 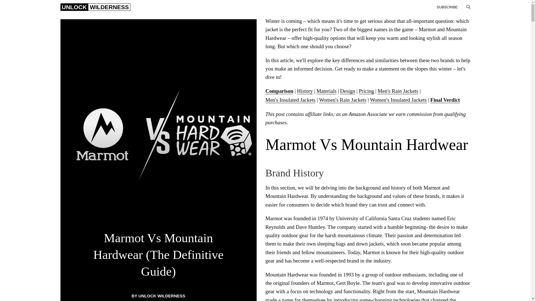 I want to click on SUBSCRIBE, so click(x=447, y=7).